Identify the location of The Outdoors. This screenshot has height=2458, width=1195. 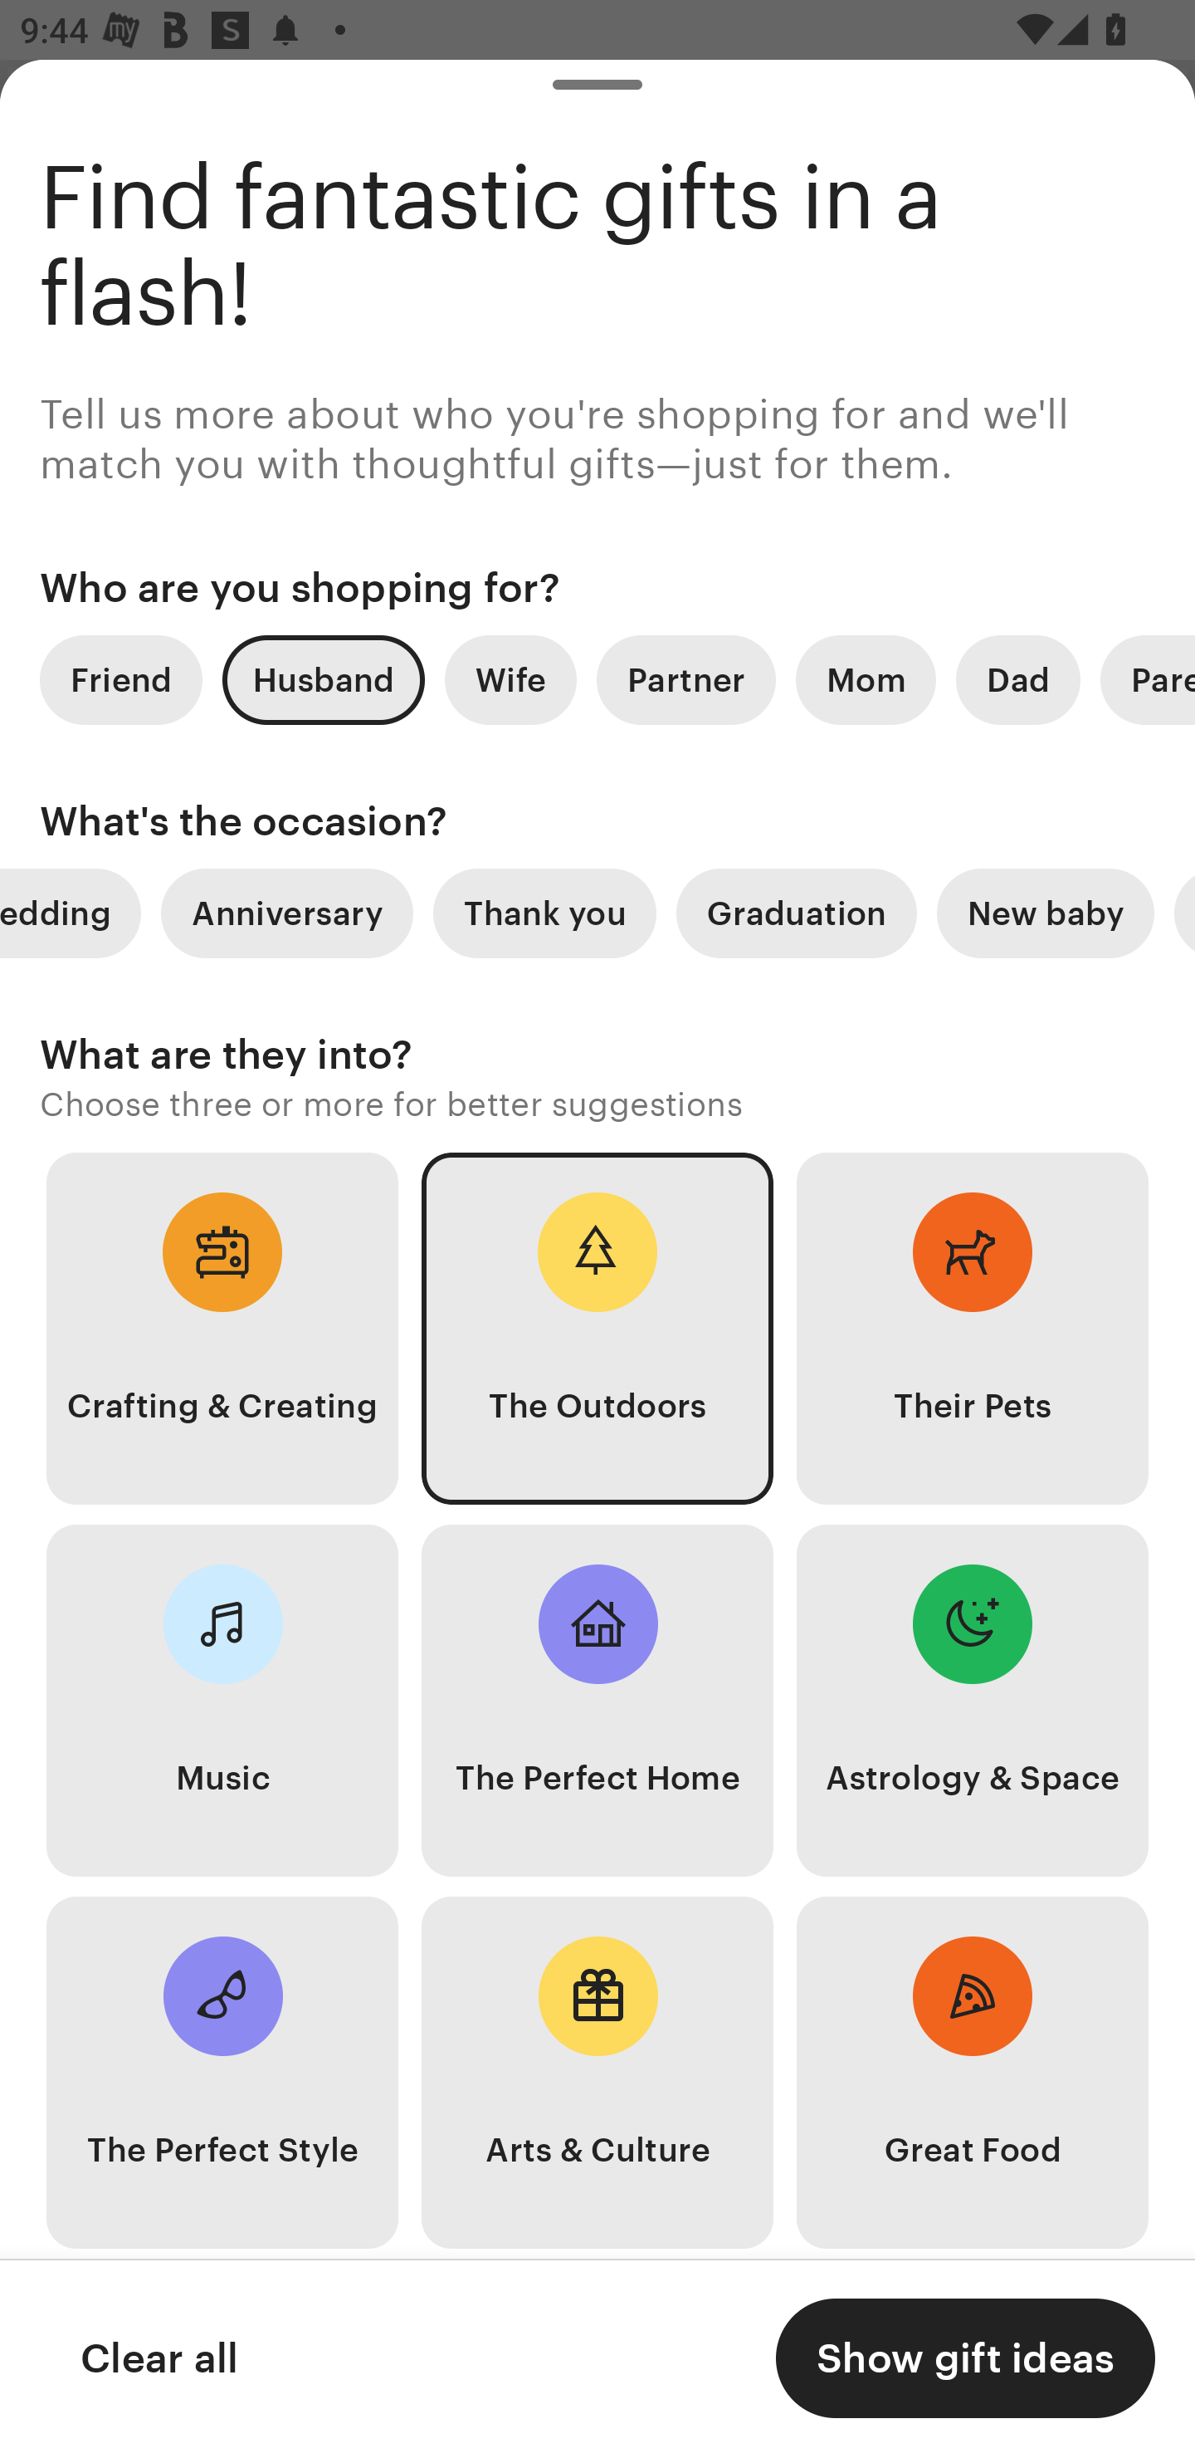
(597, 1329).